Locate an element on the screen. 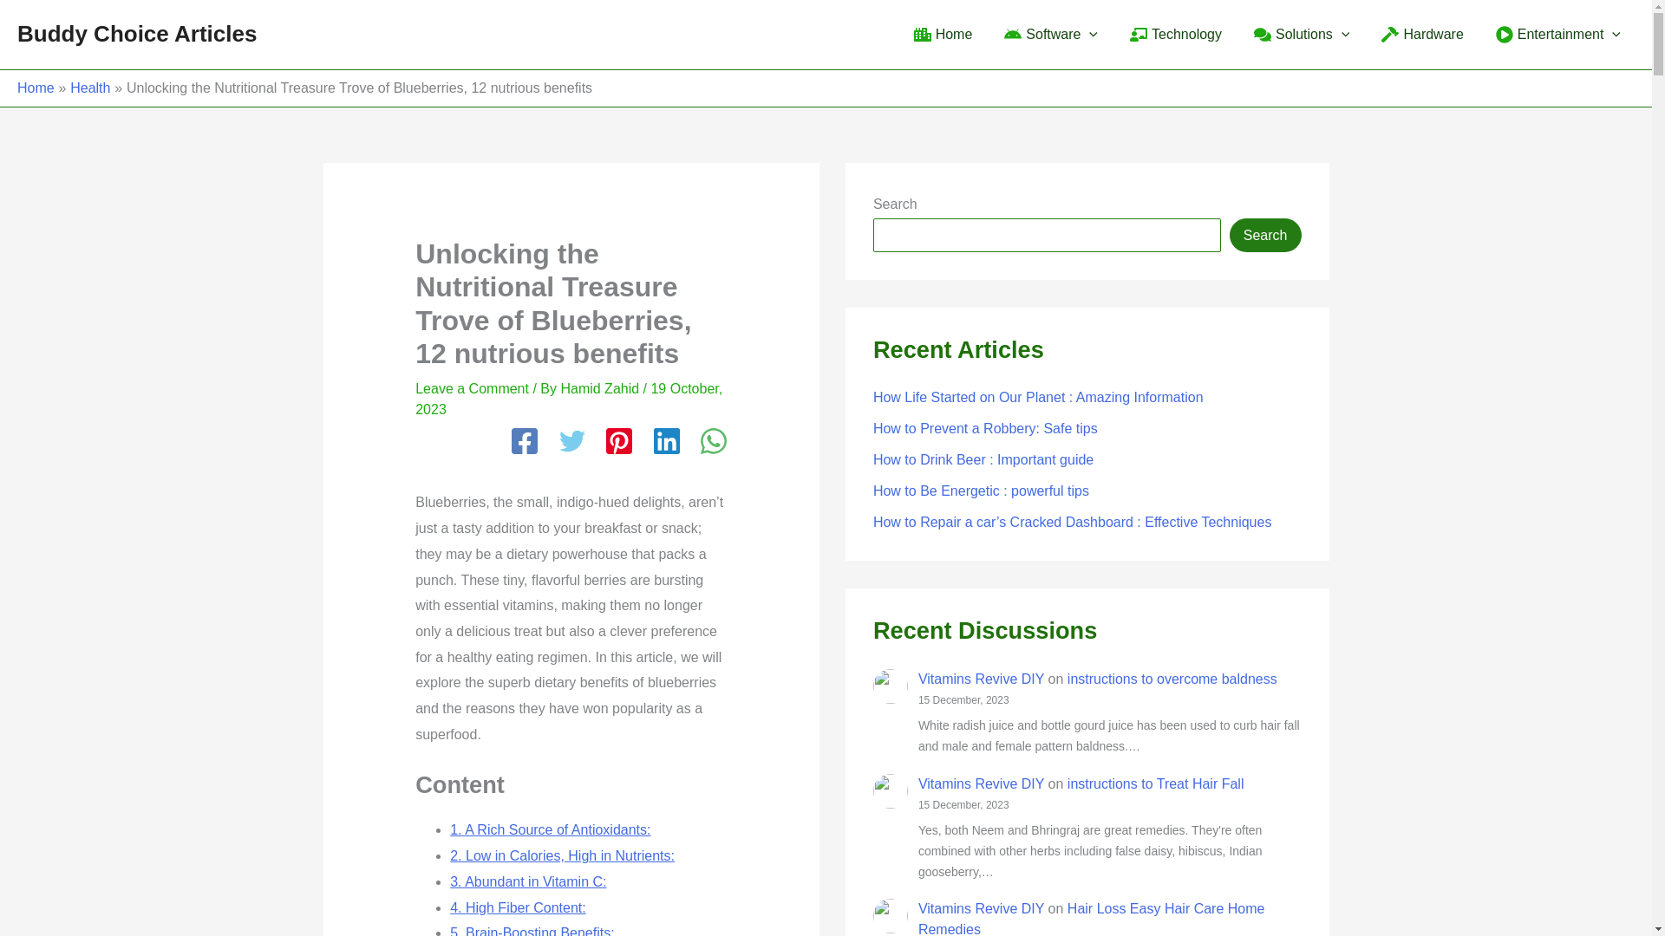  Software is located at coordinates (1048, 35).